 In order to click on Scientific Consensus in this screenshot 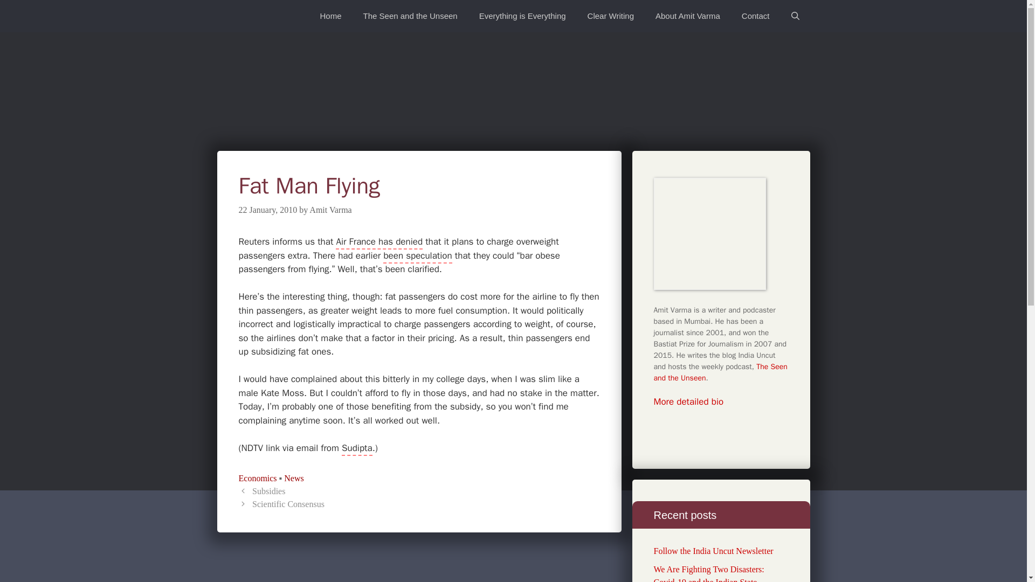, I will do `click(288, 503)`.